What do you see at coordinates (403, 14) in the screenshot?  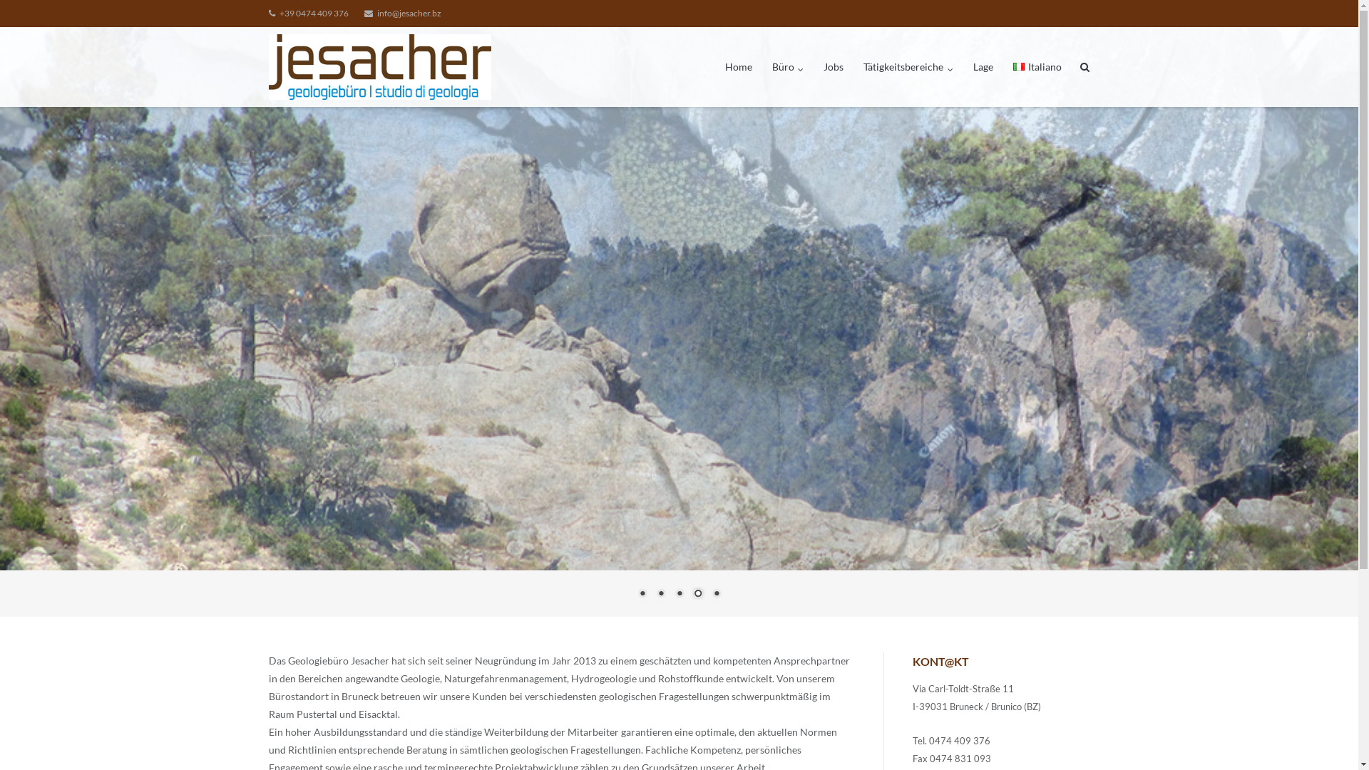 I see `info@jesacher.bz` at bounding box center [403, 14].